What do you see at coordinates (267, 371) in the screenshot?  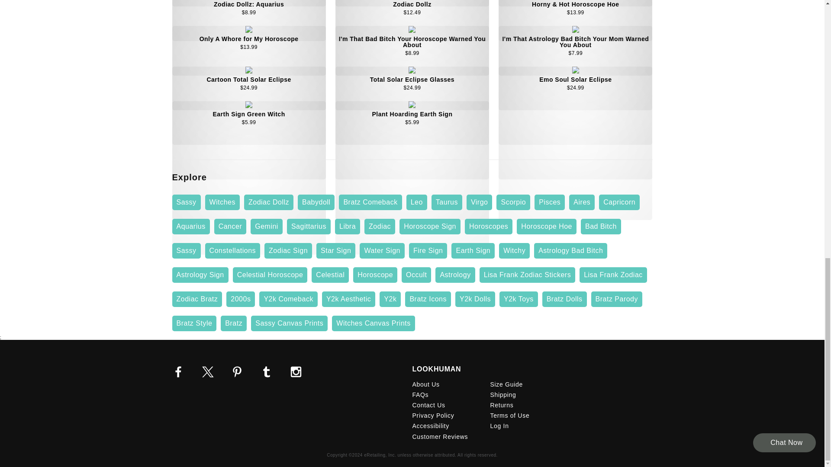 I see `Visit us on Tumblr` at bounding box center [267, 371].